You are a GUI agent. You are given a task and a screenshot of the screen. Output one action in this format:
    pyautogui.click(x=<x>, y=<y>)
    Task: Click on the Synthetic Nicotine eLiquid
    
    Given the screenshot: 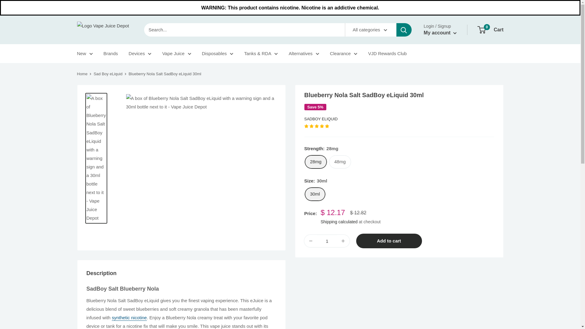 What is the action you would take?
    pyautogui.click(x=129, y=317)
    